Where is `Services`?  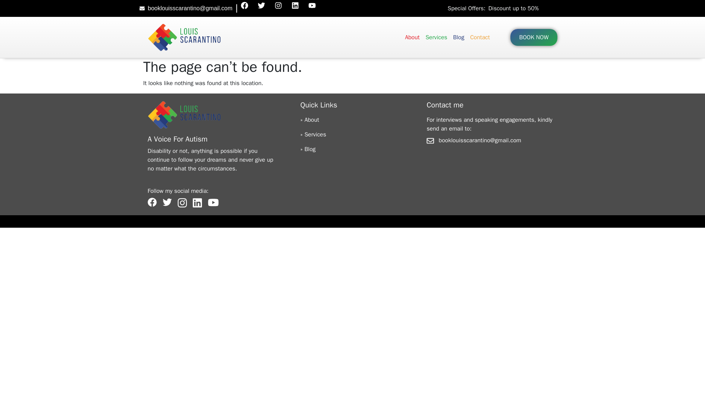 Services is located at coordinates (480, 37).